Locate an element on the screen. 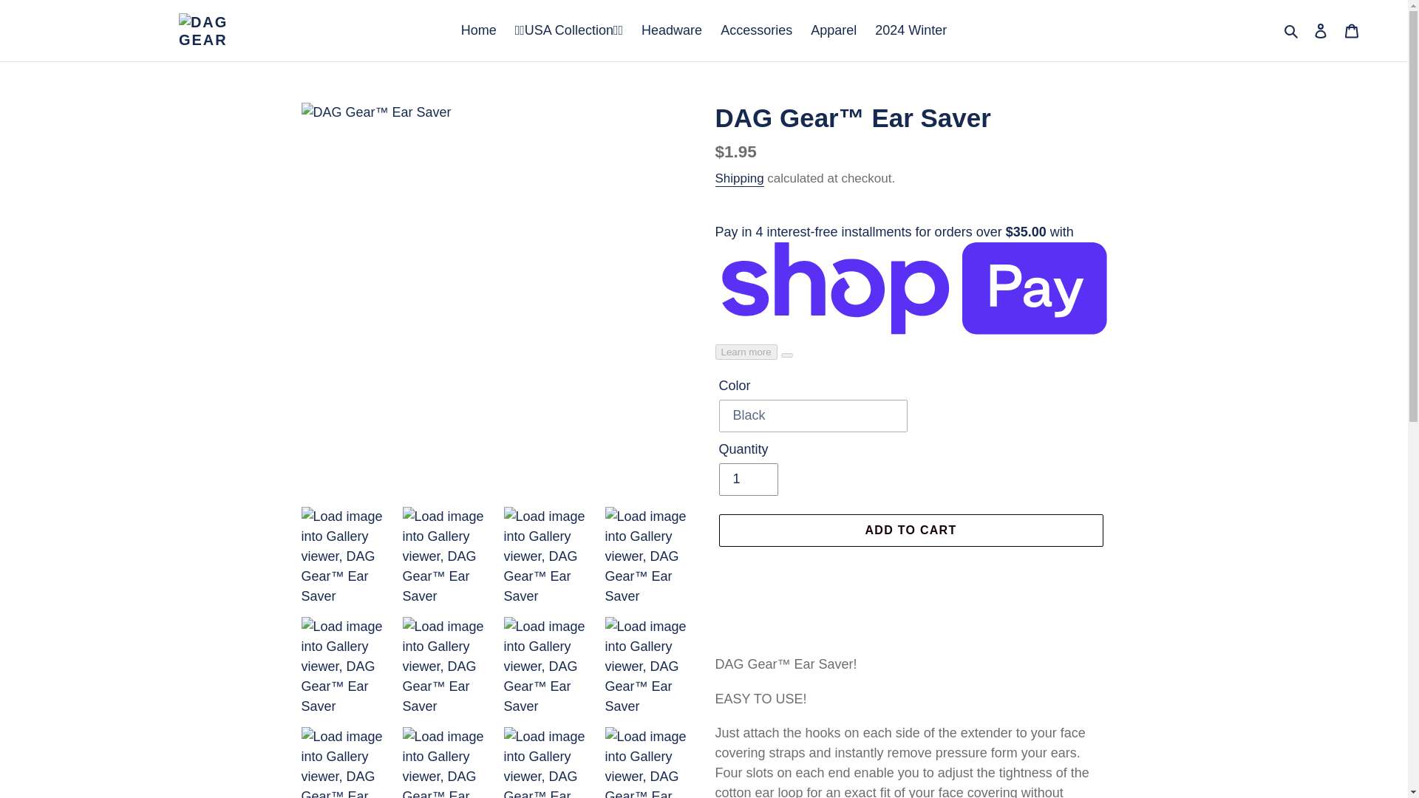 This screenshot has width=1419, height=798. 2024 Winter is located at coordinates (911, 30).